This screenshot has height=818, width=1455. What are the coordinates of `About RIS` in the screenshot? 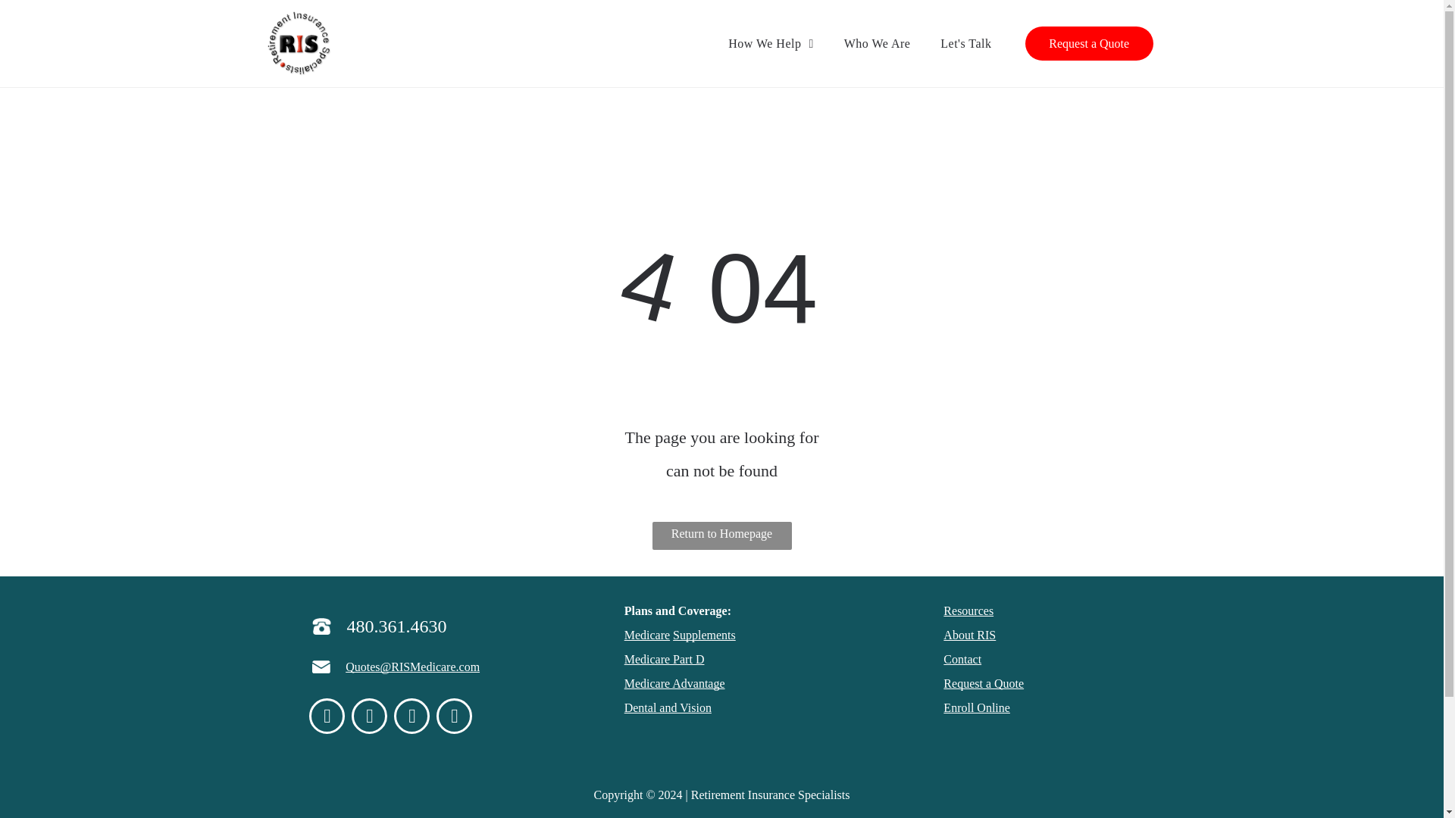 It's located at (968, 635).